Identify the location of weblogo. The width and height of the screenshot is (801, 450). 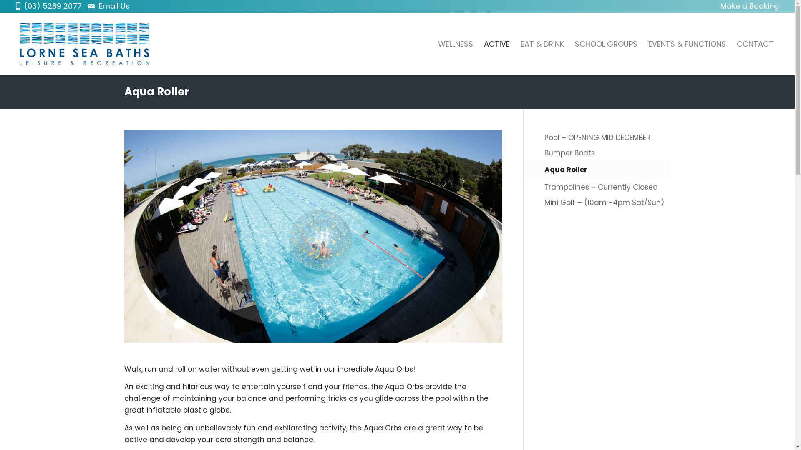
(84, 44).